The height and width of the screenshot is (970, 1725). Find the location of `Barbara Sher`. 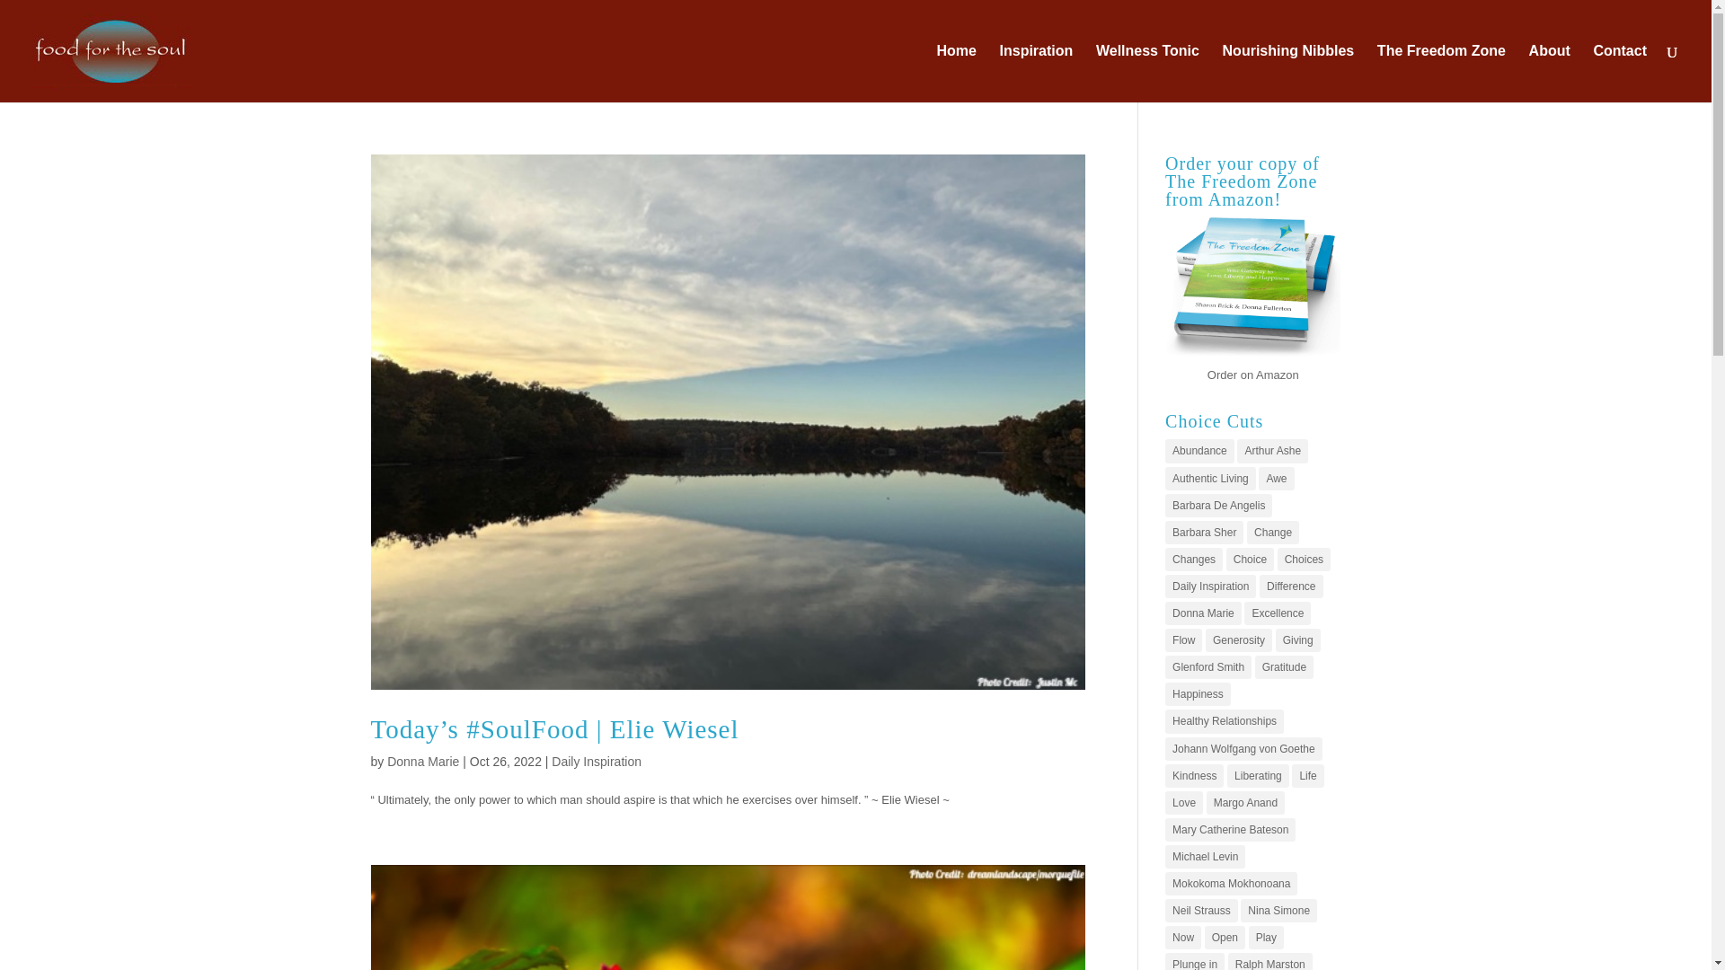

Barbara Sher is located at coordinates (1204, 532).